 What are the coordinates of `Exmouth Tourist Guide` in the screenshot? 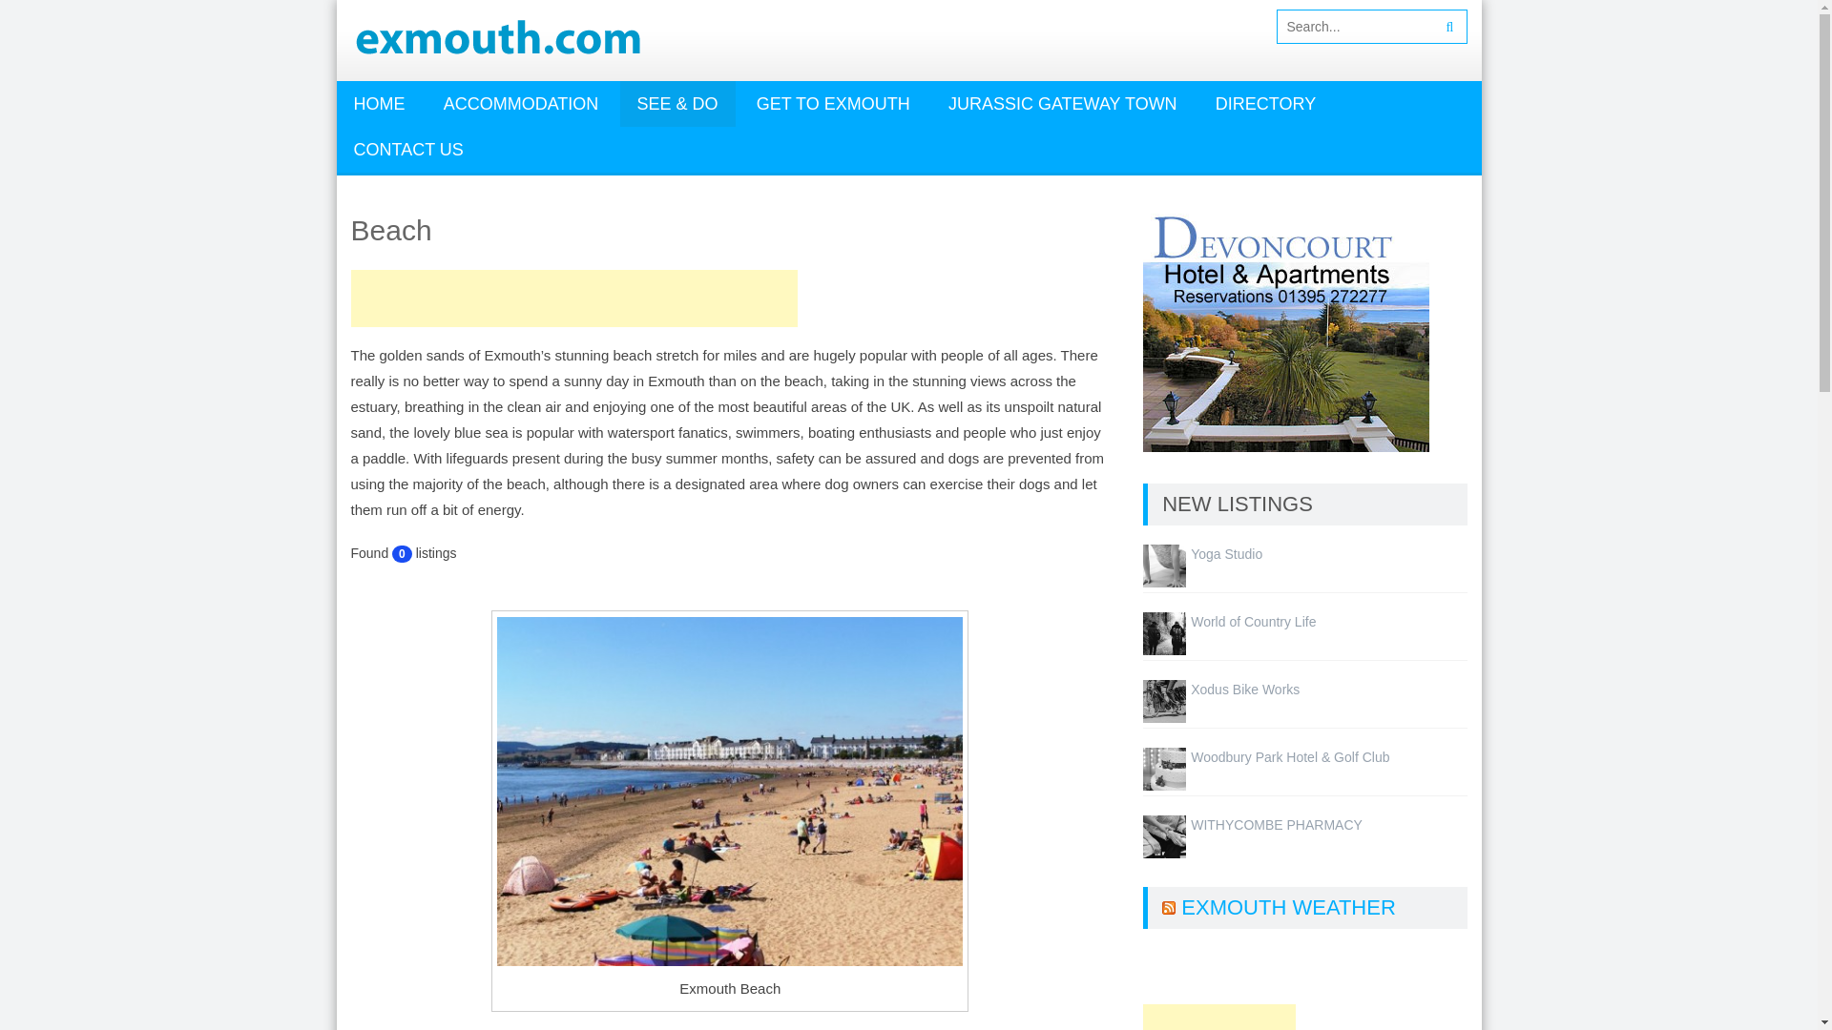 It's located at (378, 103).